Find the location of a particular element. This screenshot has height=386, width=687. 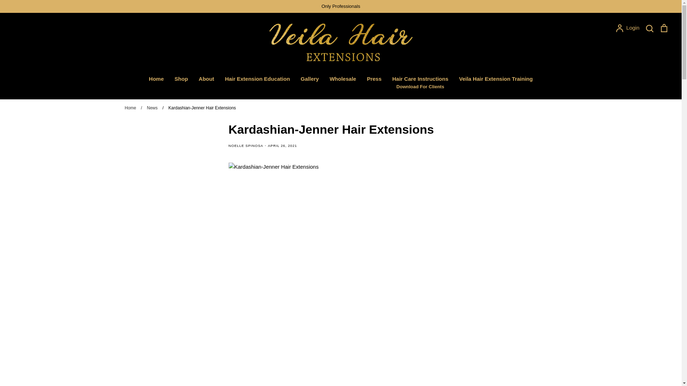

Cart is located at coordinates (664, 28).